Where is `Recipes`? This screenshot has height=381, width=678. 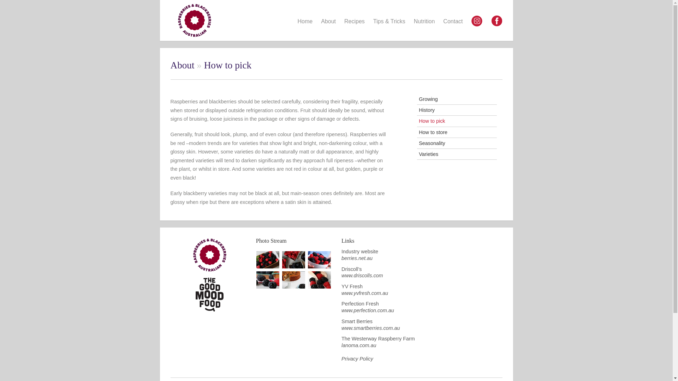 Recipes is located at coordinates (355, 21).